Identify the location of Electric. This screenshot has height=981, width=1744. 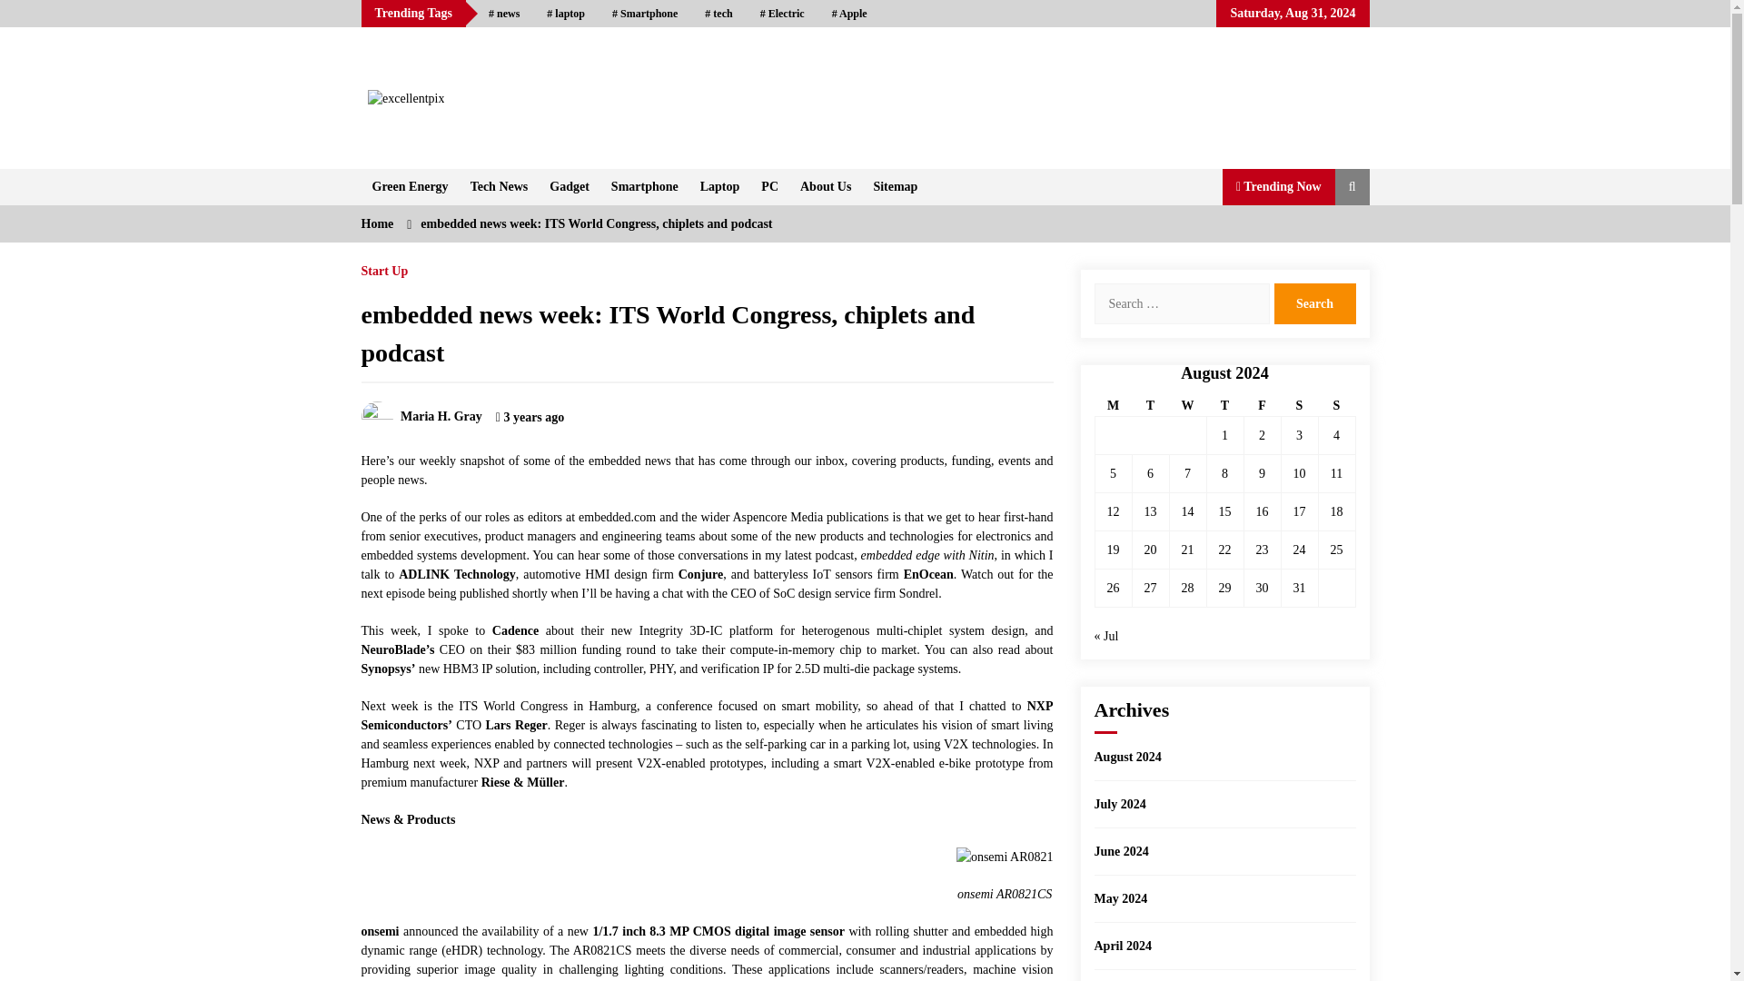
(781, 14).